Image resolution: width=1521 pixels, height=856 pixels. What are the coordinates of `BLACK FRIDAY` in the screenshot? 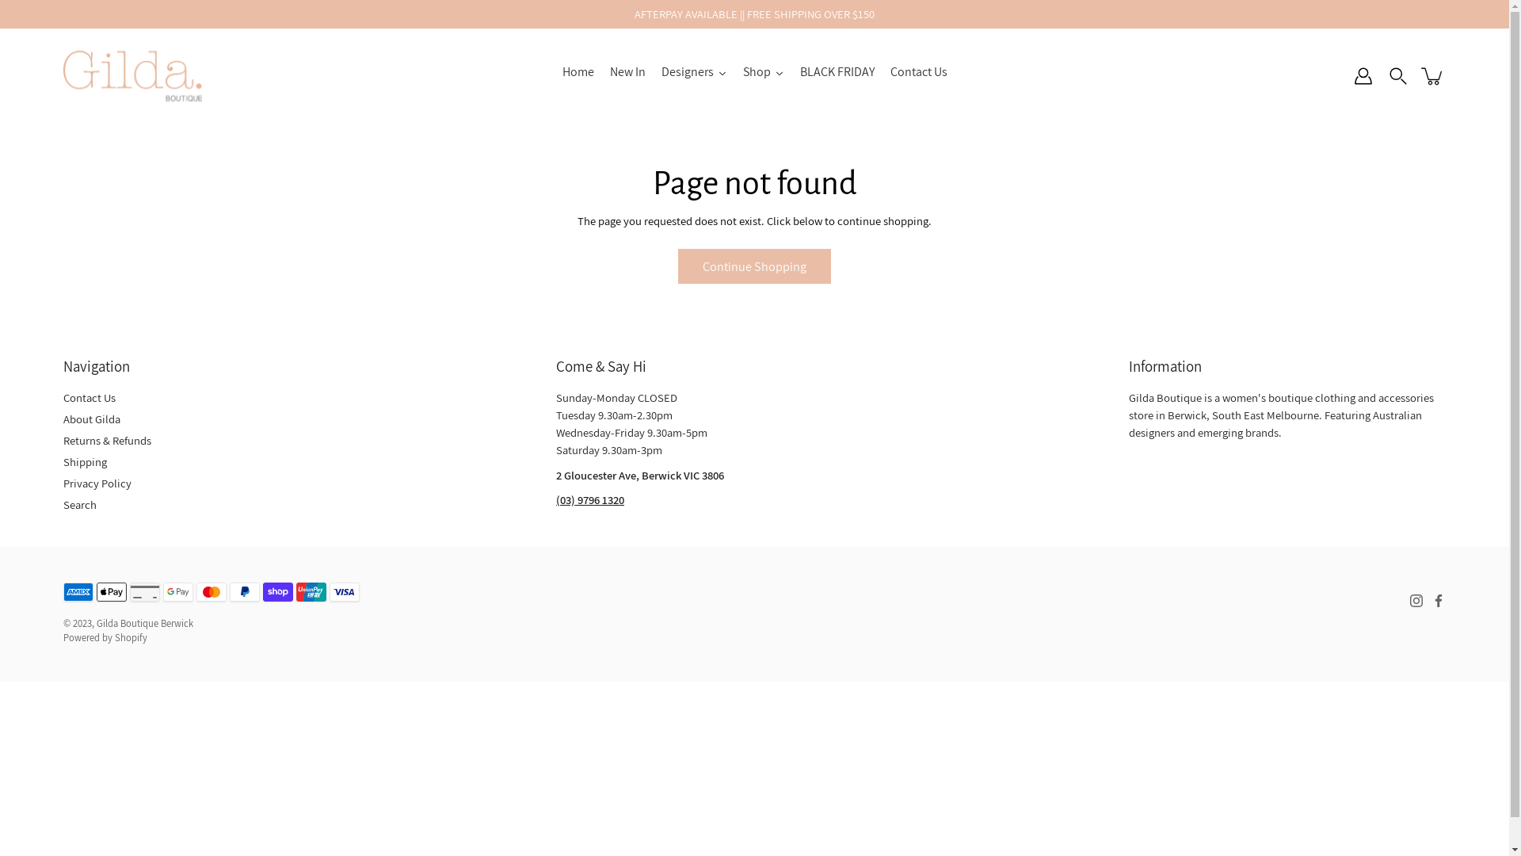 It's located at (837, 76).